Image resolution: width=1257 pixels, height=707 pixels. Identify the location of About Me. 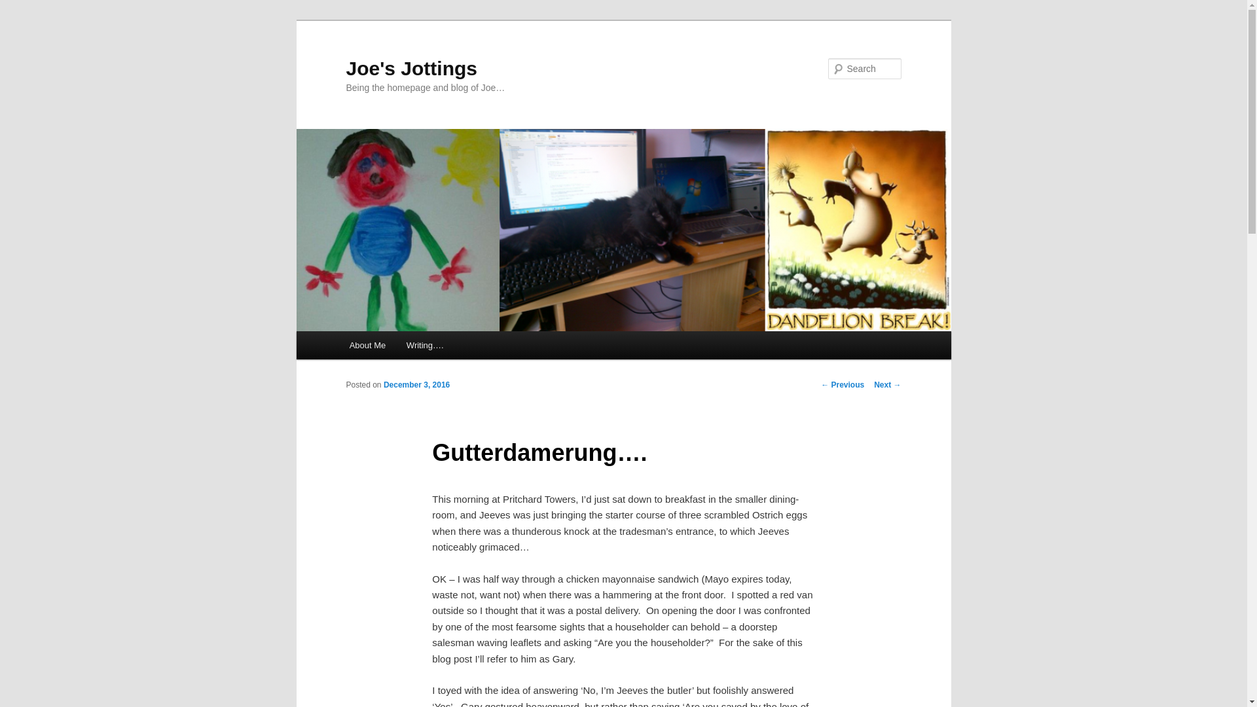
(367, 345).